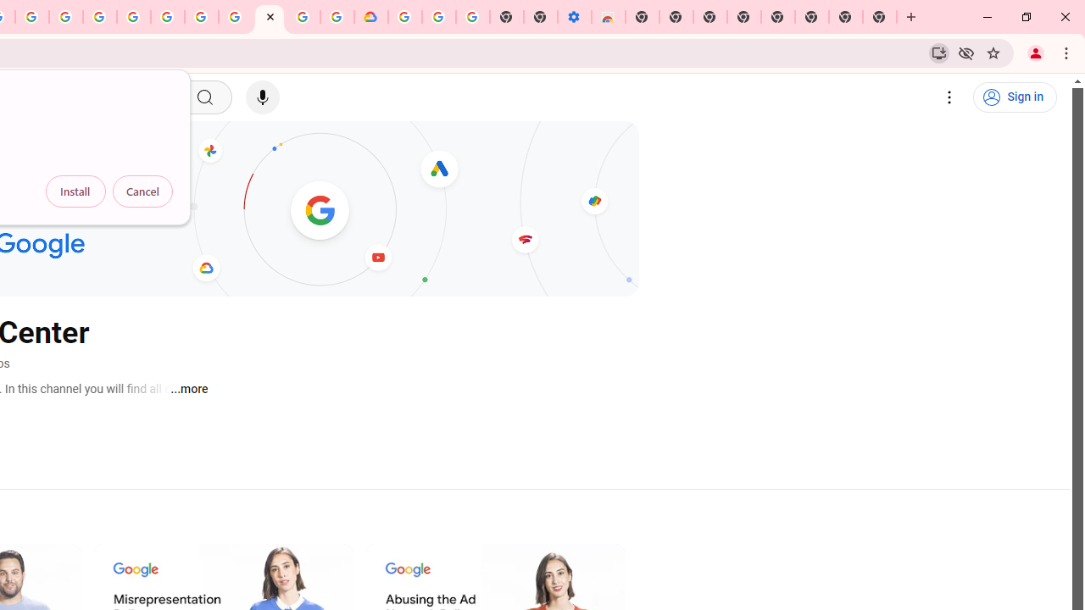 The image size is (1085, 610). I want to click on Search with your voice, so click(263, 97).